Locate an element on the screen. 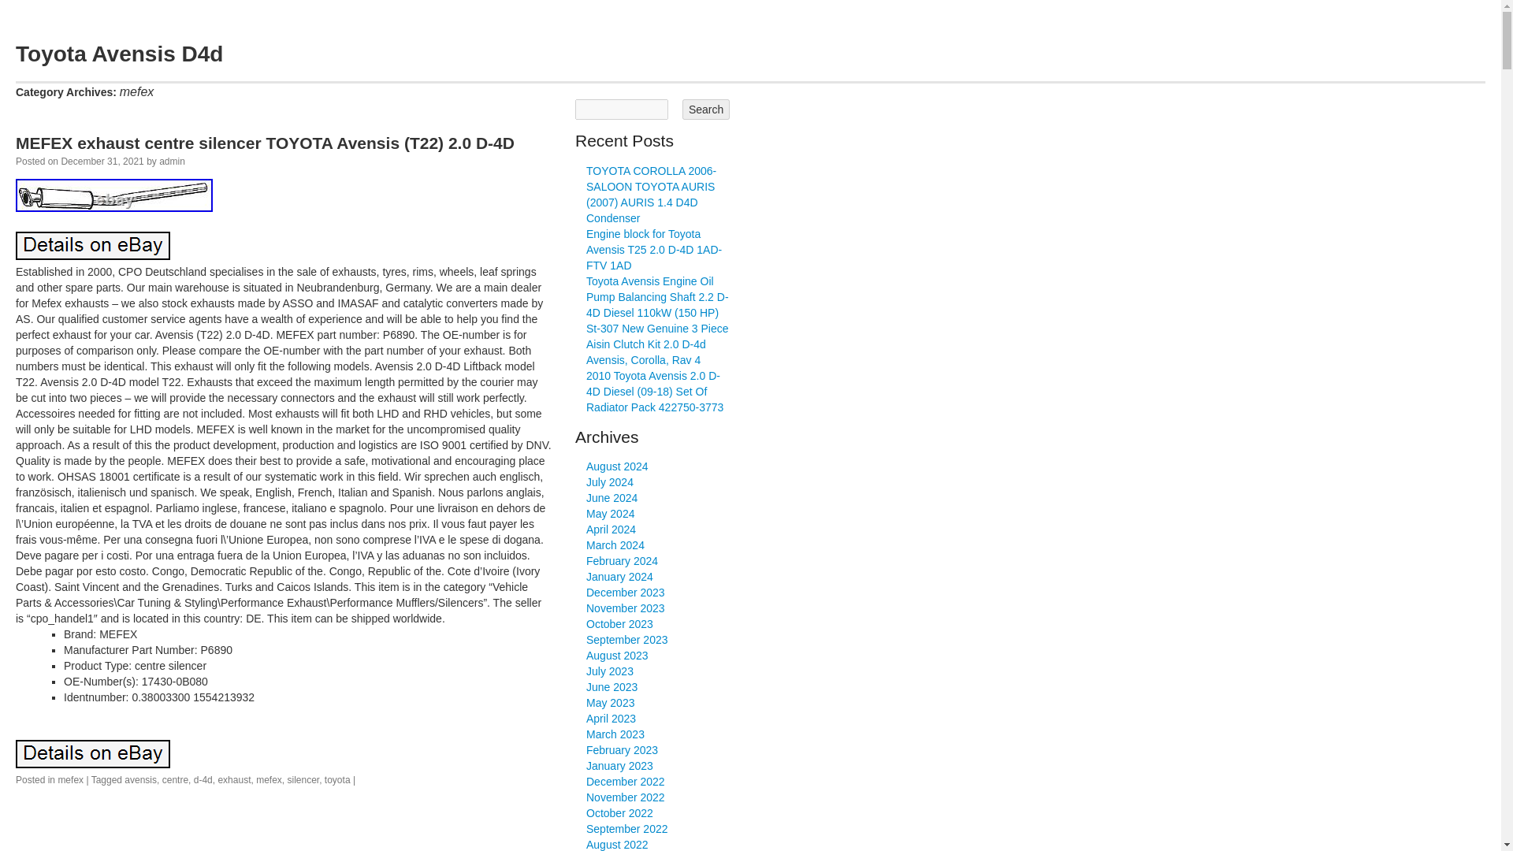 The width and height of the screenshot is (1513, 851). April 2023 is located at coordinates (611, 719).